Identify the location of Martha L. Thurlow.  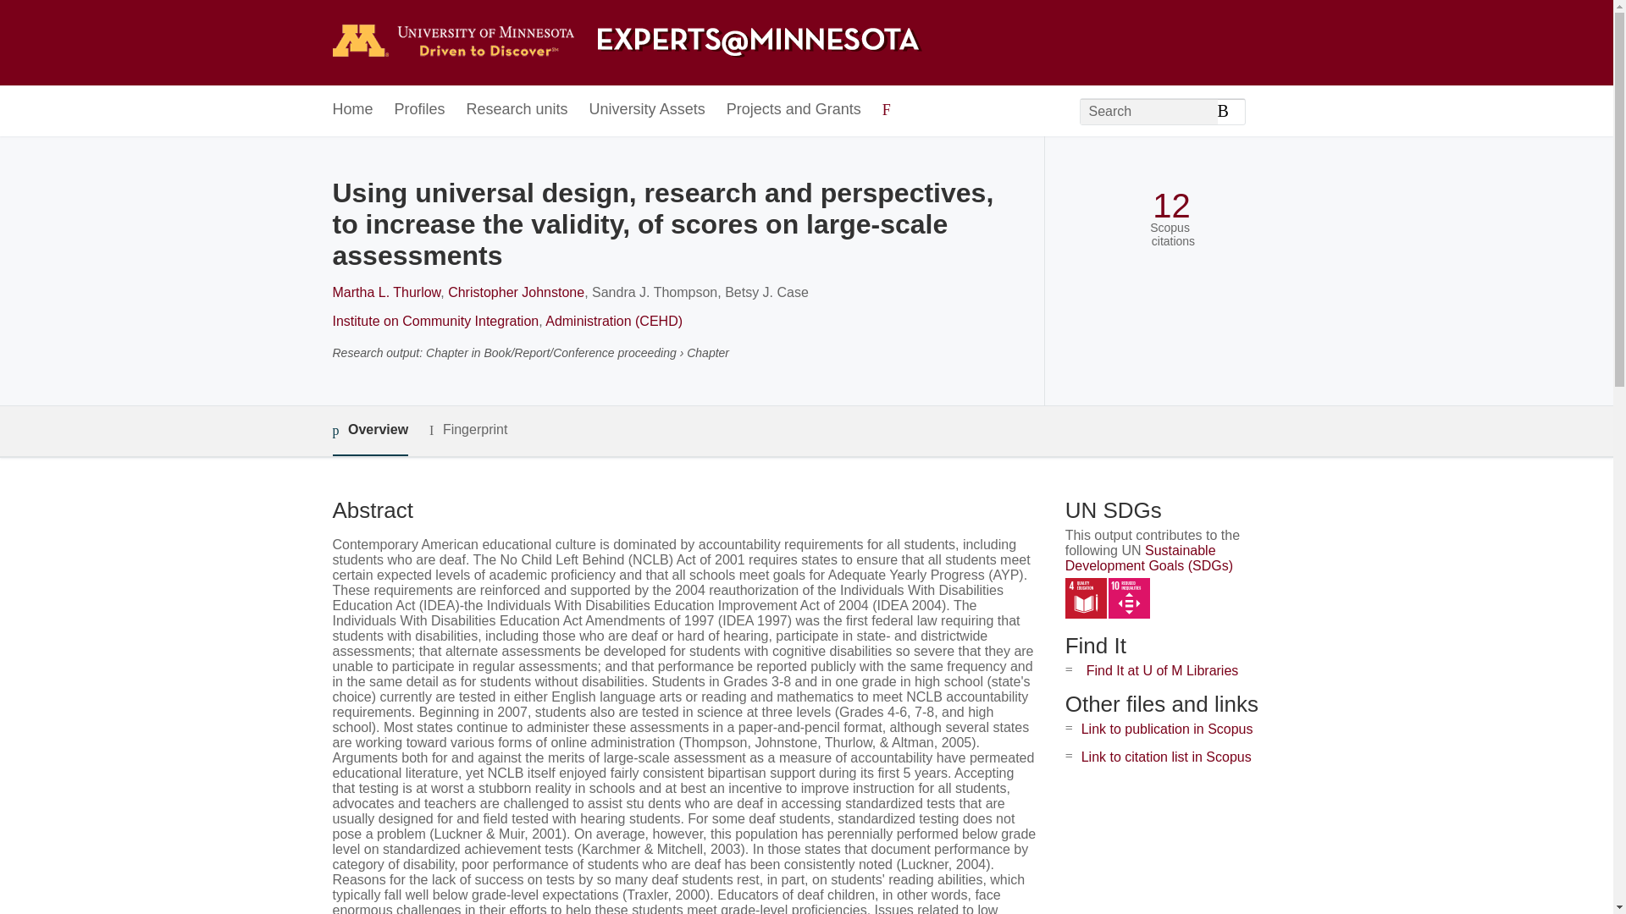
(386, 292).